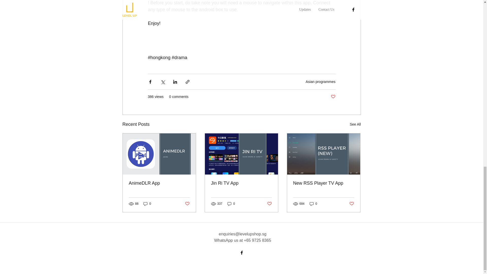 This screenshot has width=487, height=274. Describe the element at coordinates (241, 183) in the screenshot. I see `Jin Ri TV App` at that location.